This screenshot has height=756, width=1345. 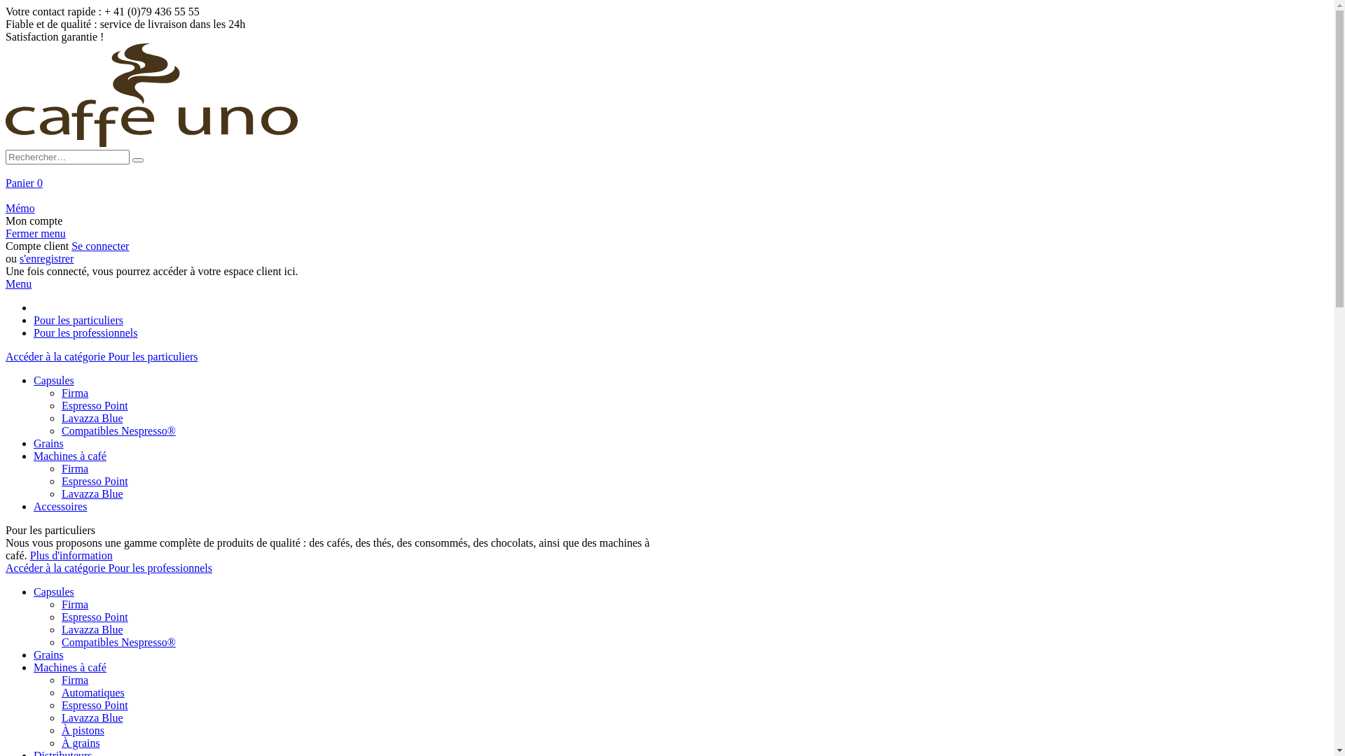 What do you see at coordinates (60, 505) in the screenshot?
I see `Accessoires` at bounding box center [60, 505].